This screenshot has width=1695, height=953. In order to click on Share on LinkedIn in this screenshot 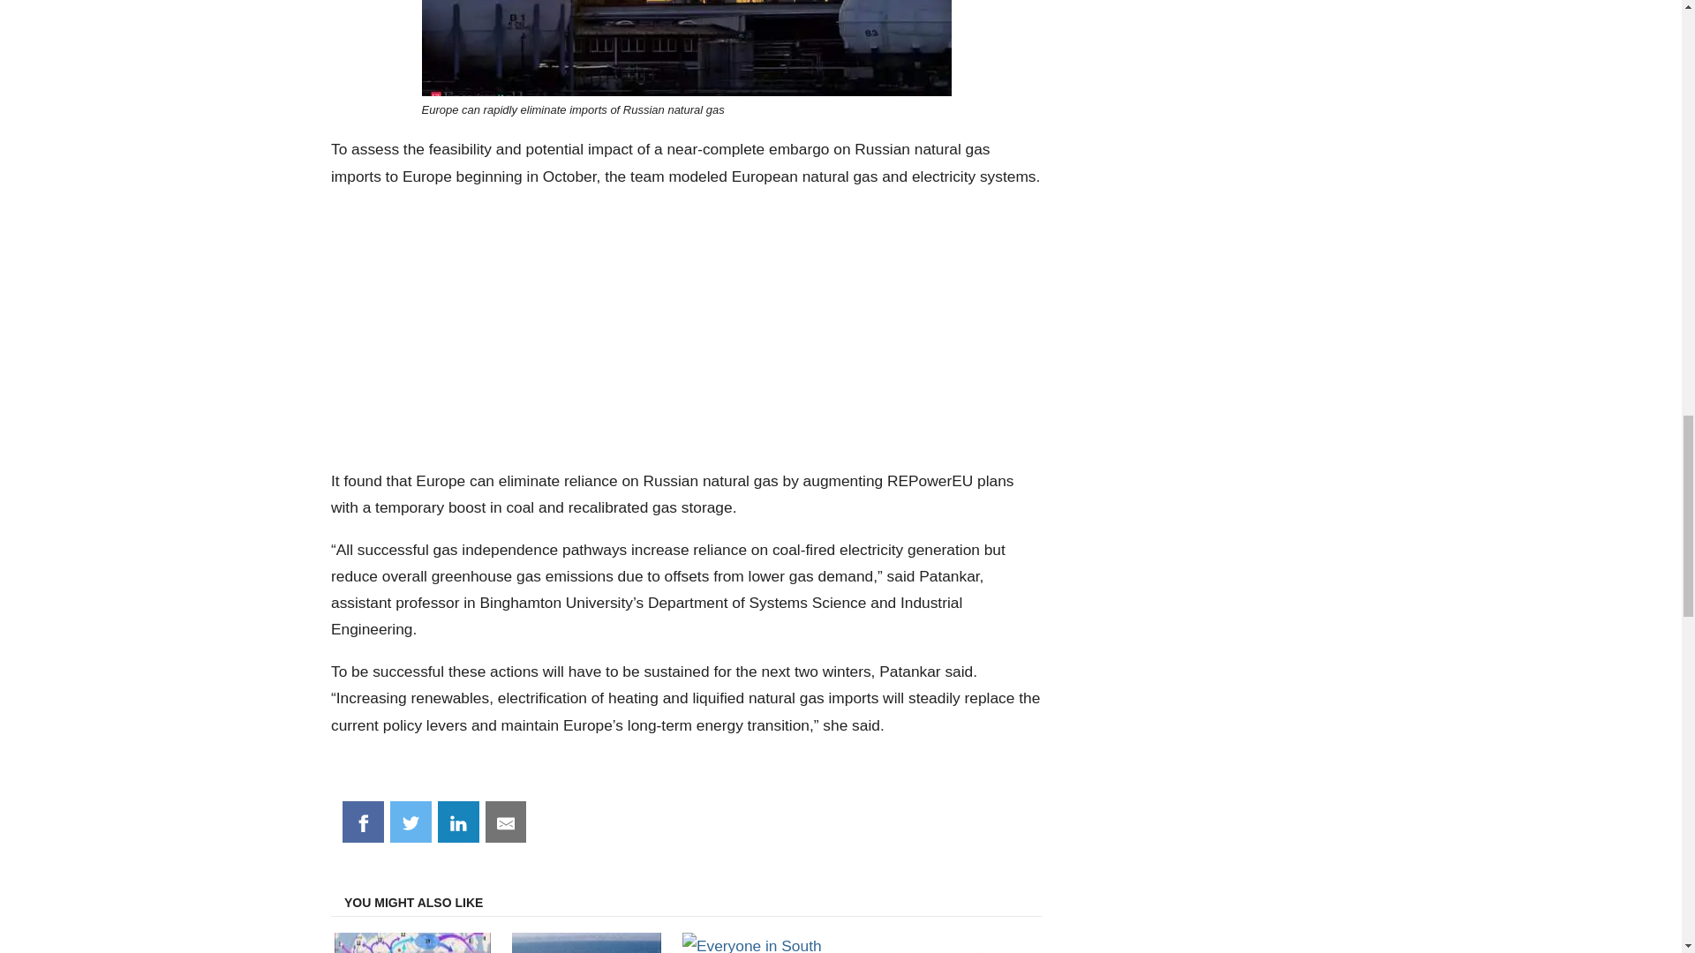, I will do `click(458, 822)`.